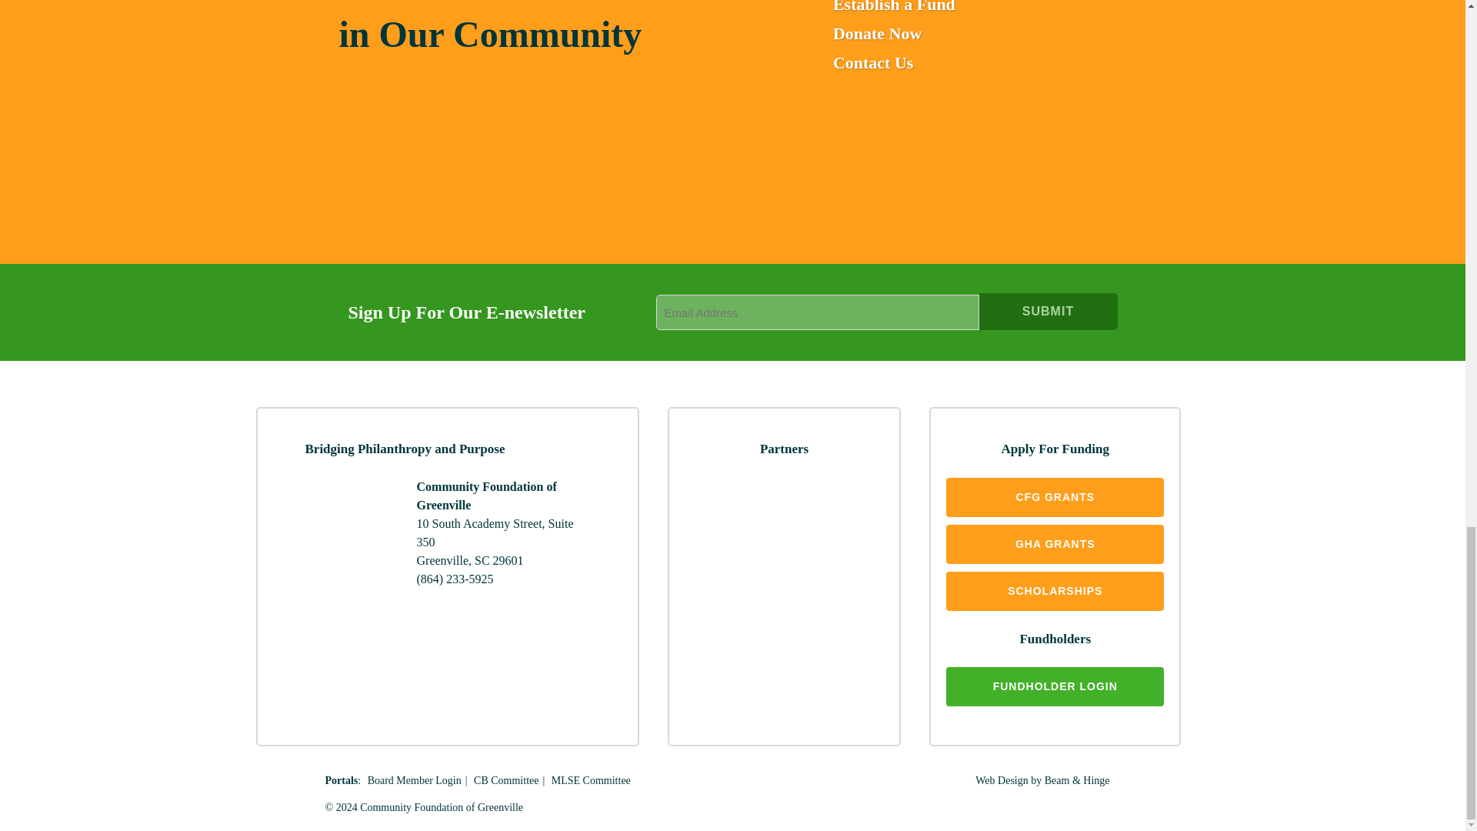 The height and width of the screenshot is (831, 1477). Describe the element at coordinates (1042, 780) in the screenshot. I see `Web development in Columbia, SC` at that location.